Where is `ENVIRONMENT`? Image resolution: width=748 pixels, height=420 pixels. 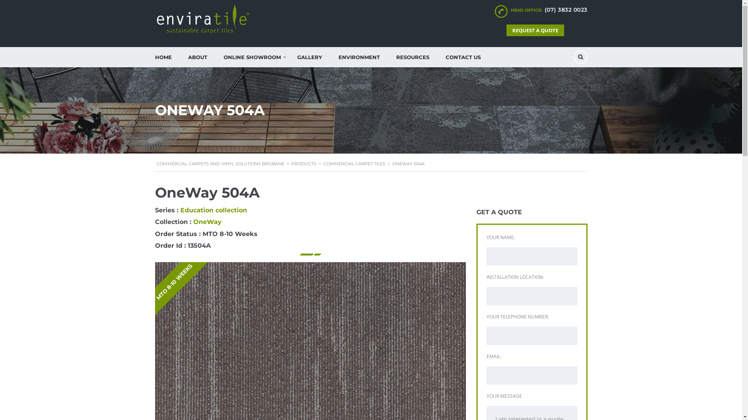
ENVIRONMENT is located at coordinates (359, 57).